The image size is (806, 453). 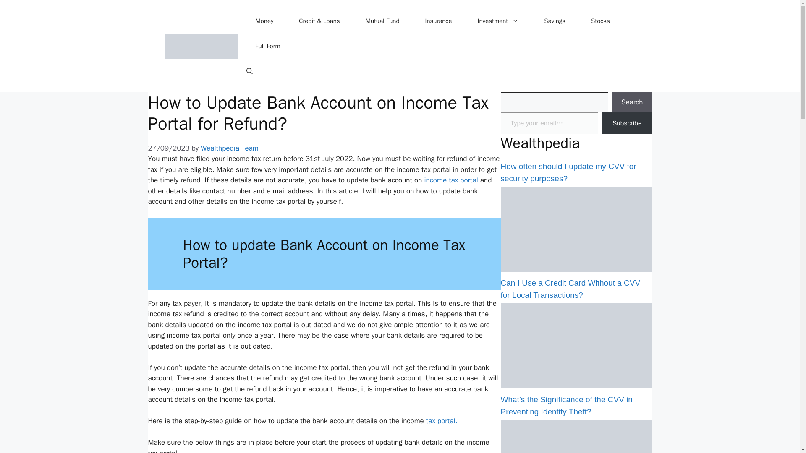 I want to click on Wealthpedia Team, so click(x=230, y=148).